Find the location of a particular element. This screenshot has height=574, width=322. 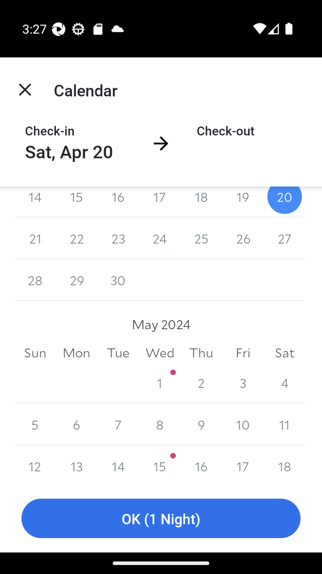

20 20 April 2024 is located at coordinates (284, 202).